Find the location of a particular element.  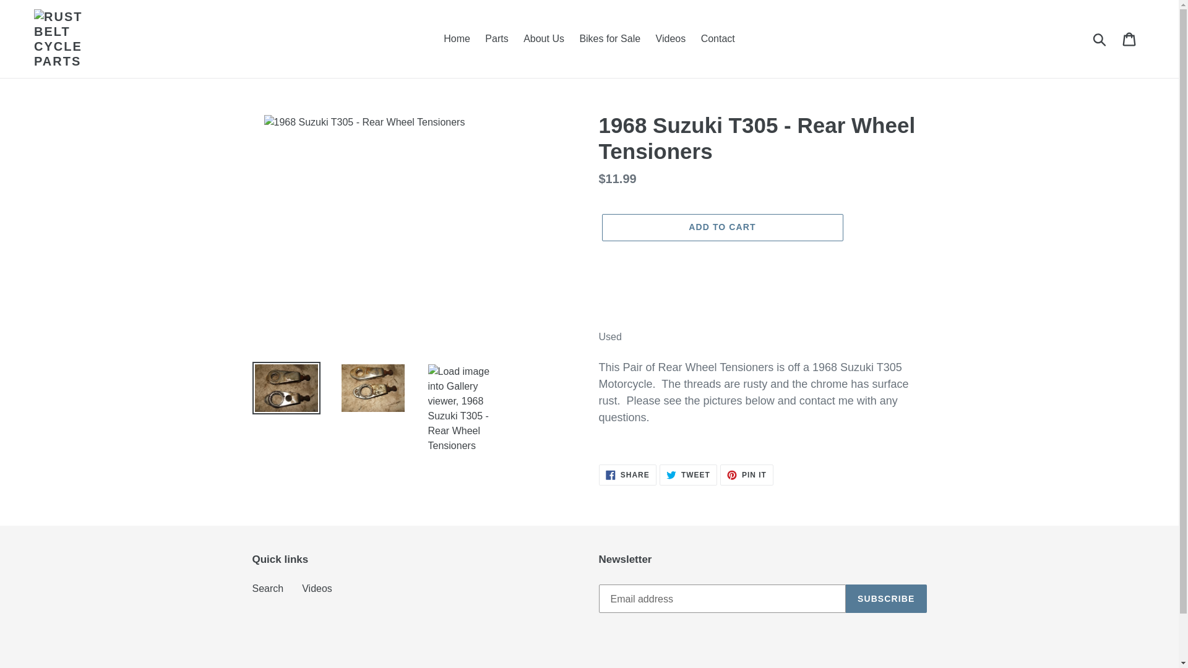

Submit is located at coordinates (718, 38).